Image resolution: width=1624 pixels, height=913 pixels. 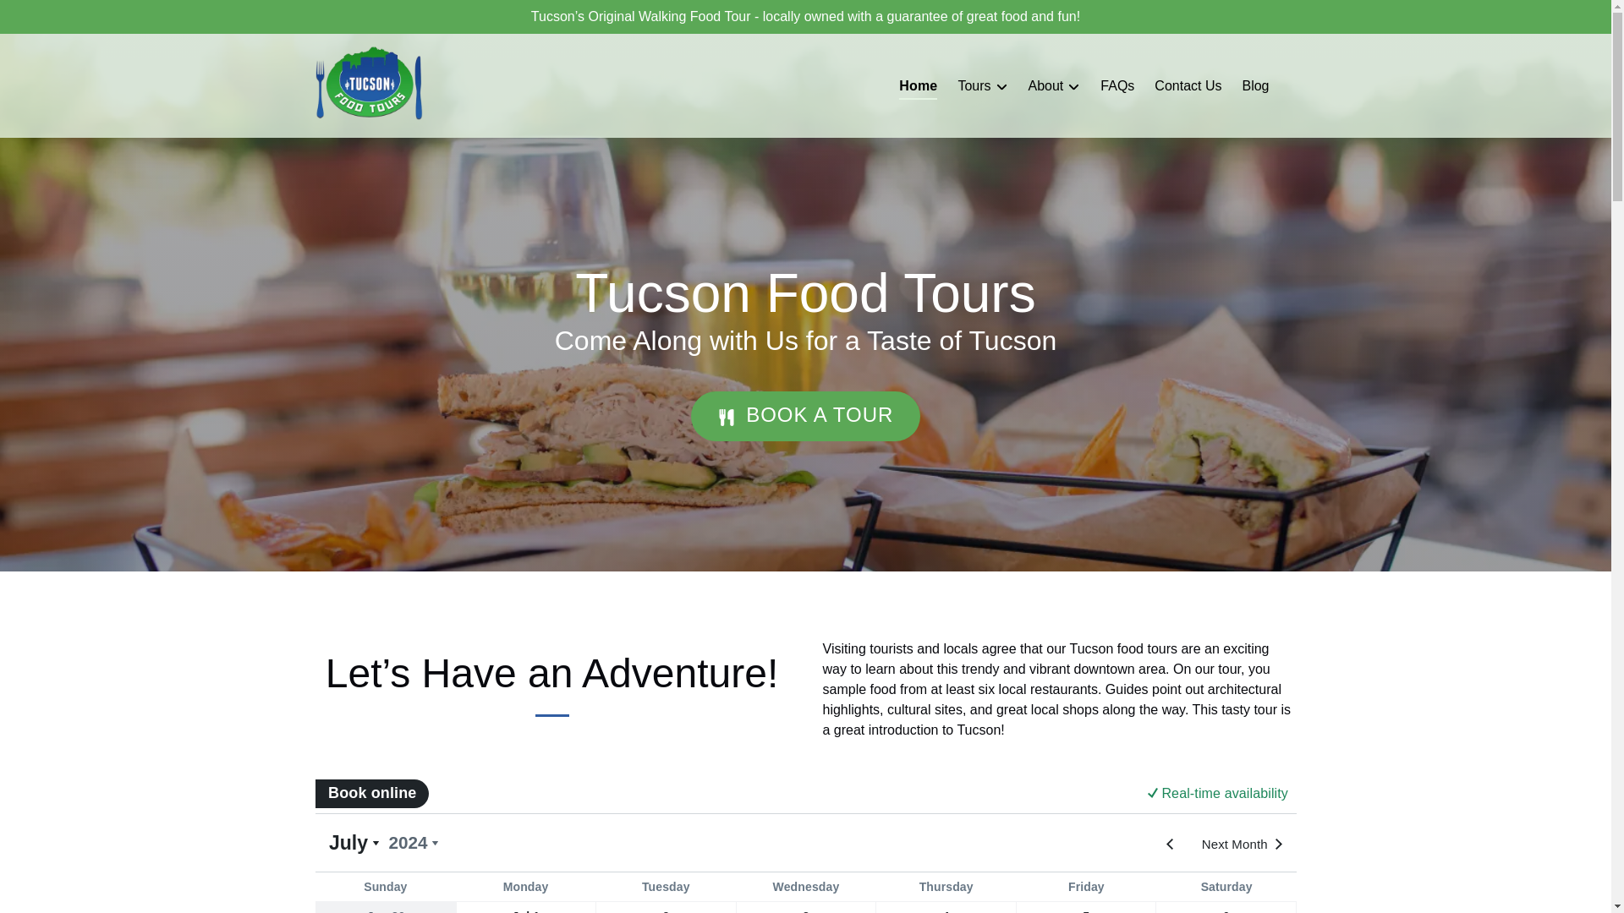 What do you see at coordinates (1255, 86) in the screenshot?
I see `Blog` at bounding box center [1255, 86].